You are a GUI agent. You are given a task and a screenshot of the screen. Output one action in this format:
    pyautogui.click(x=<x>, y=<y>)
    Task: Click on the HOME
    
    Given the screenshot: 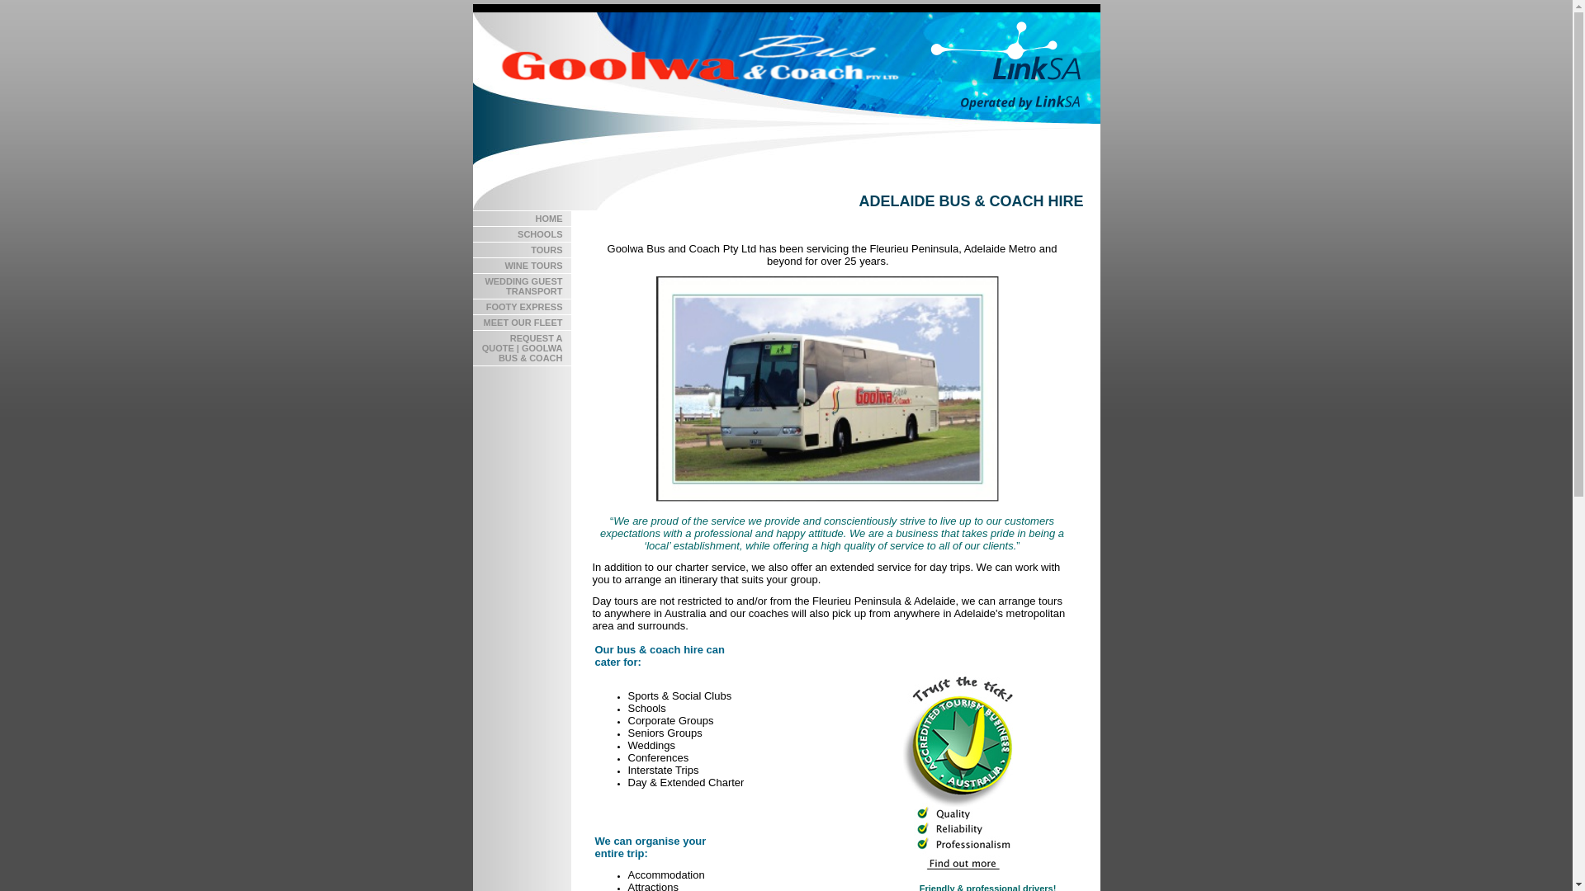 What is the action you would take?
    pyautogui.click(x=522, y=219)
    